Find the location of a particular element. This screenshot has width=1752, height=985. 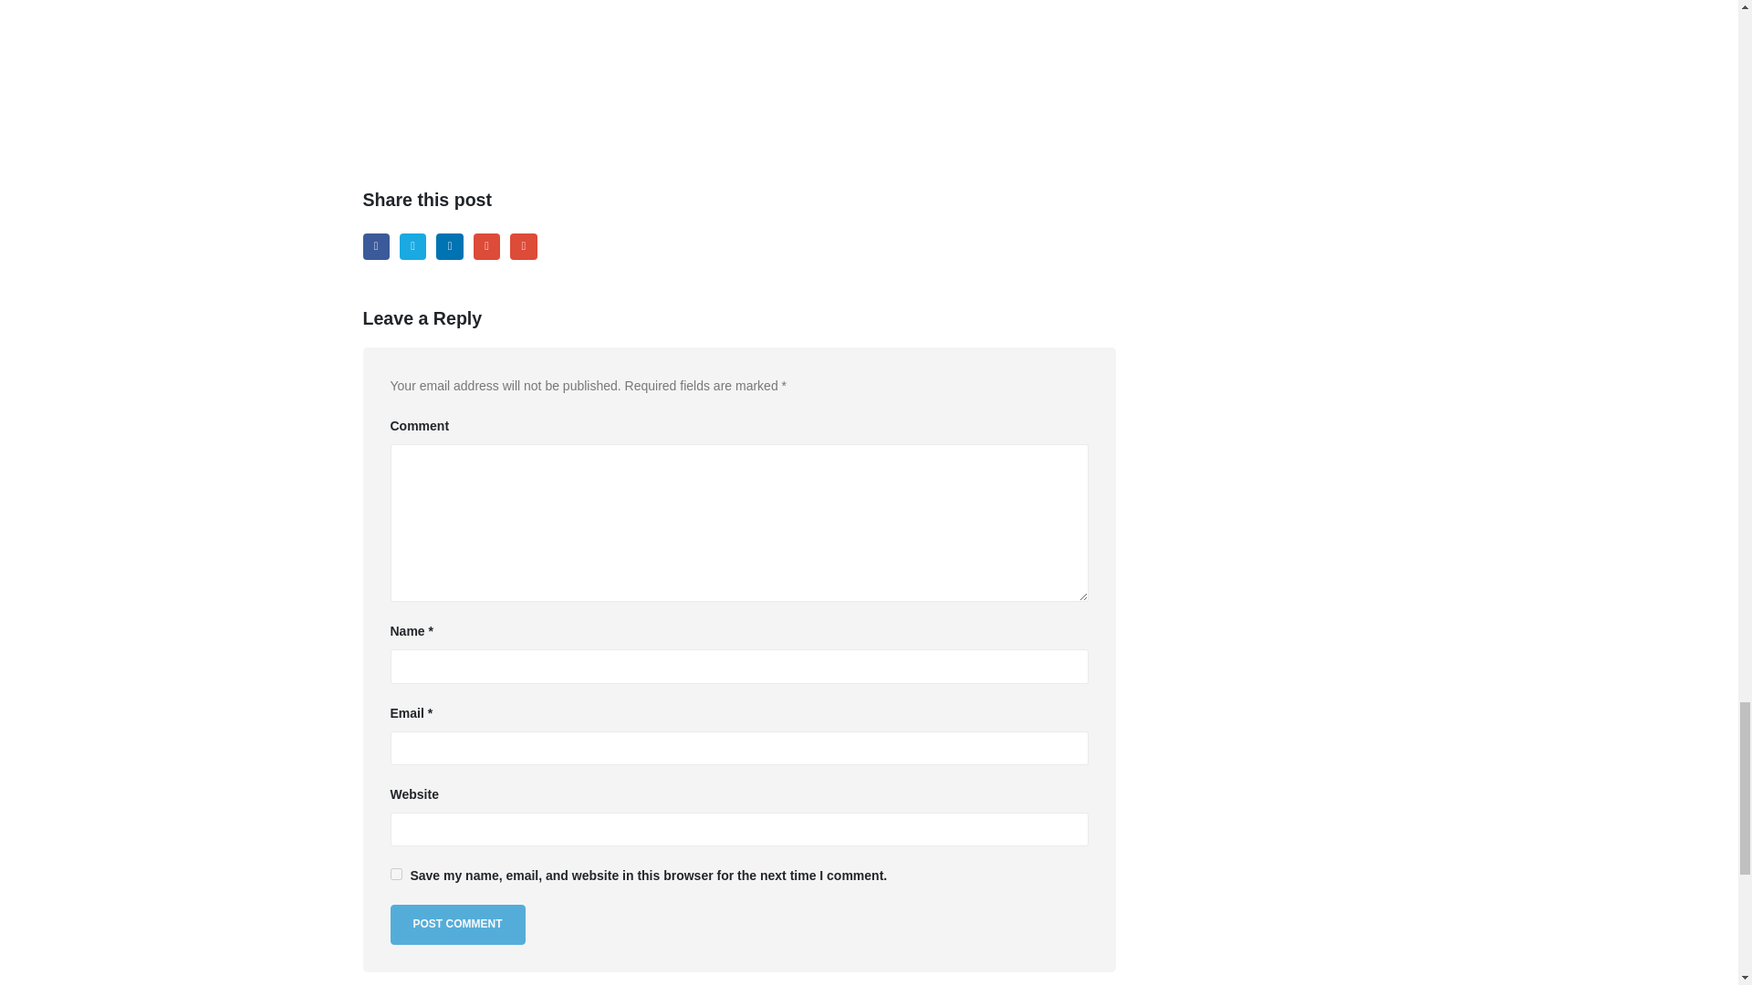

Twitter is located at coordinates (412, 246).